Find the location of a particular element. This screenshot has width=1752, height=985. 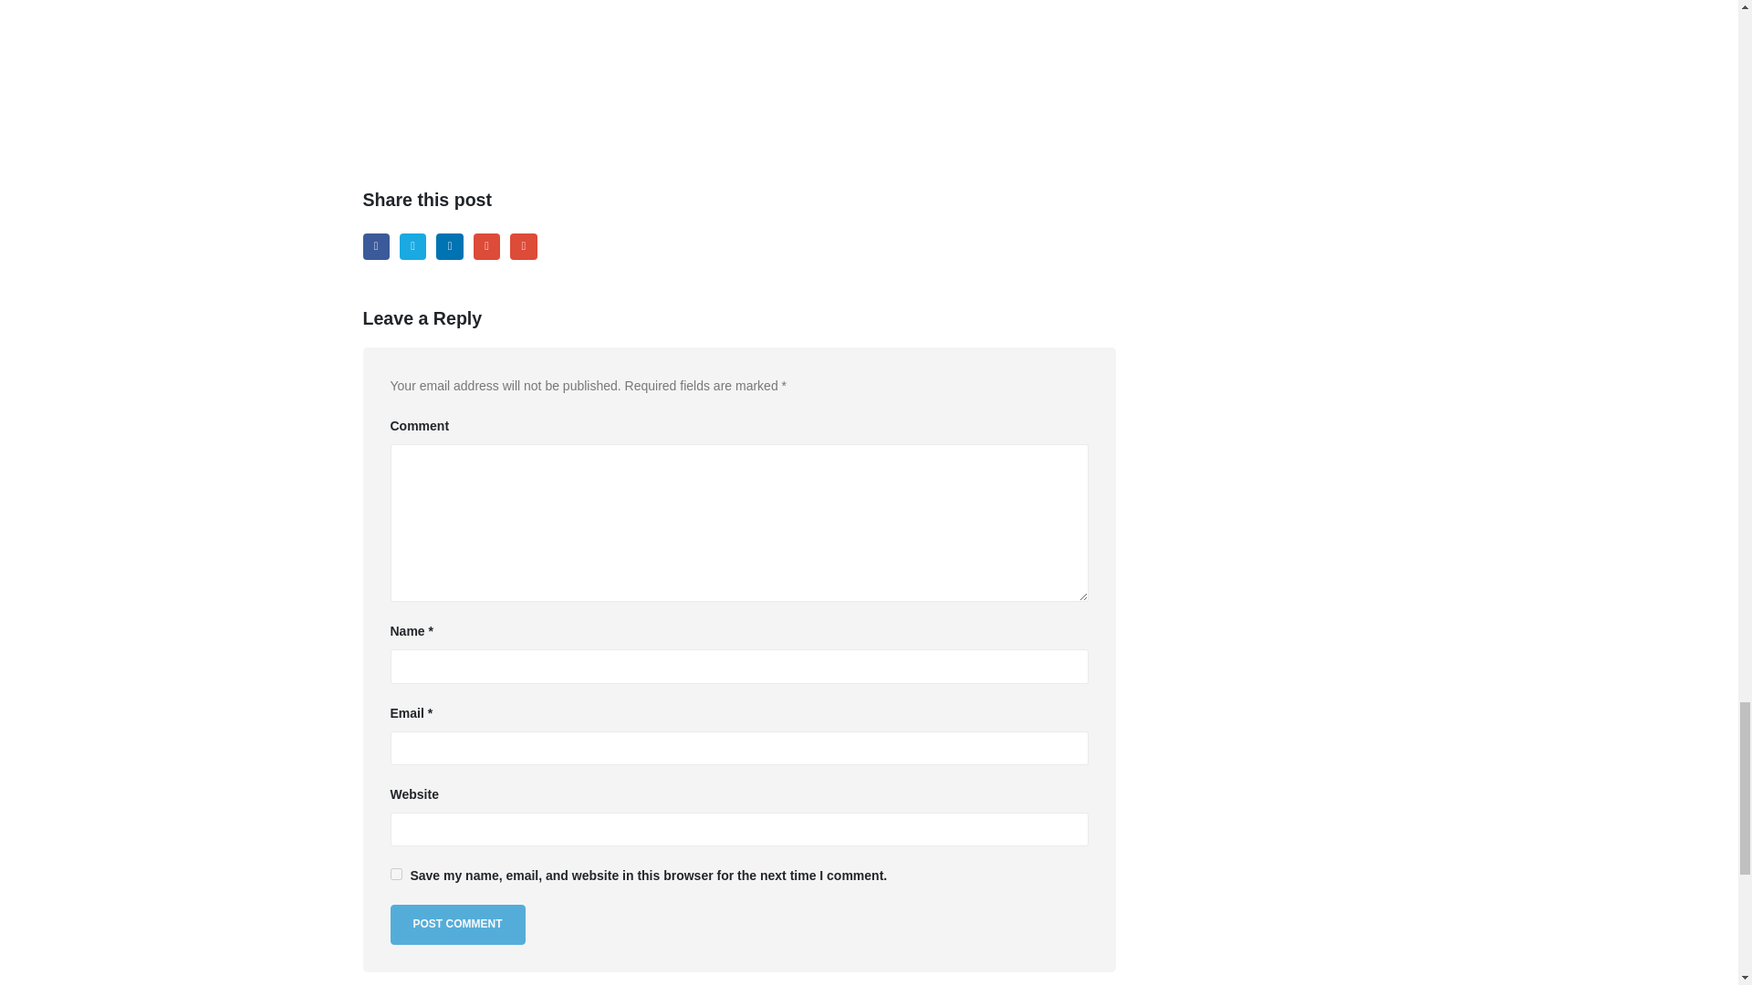

Twitter is located at coordinates (412, 246).